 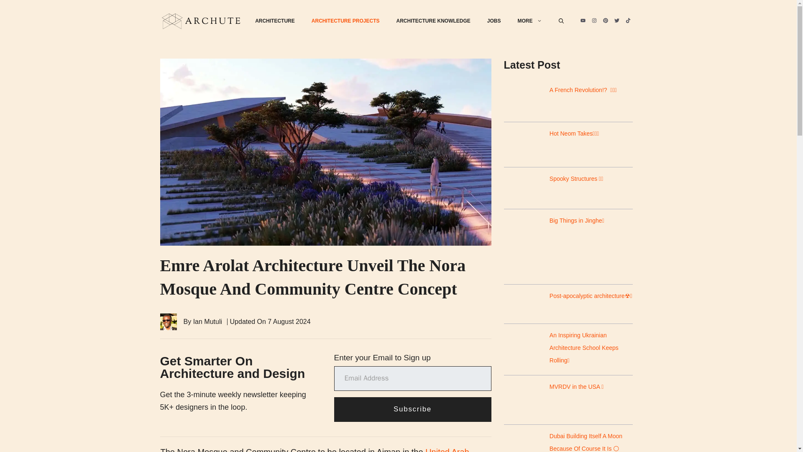 What do you see at coordinates (315, 449) in the screenshot?
I see `United Arab Emirates` at bounding box center [315, 449].